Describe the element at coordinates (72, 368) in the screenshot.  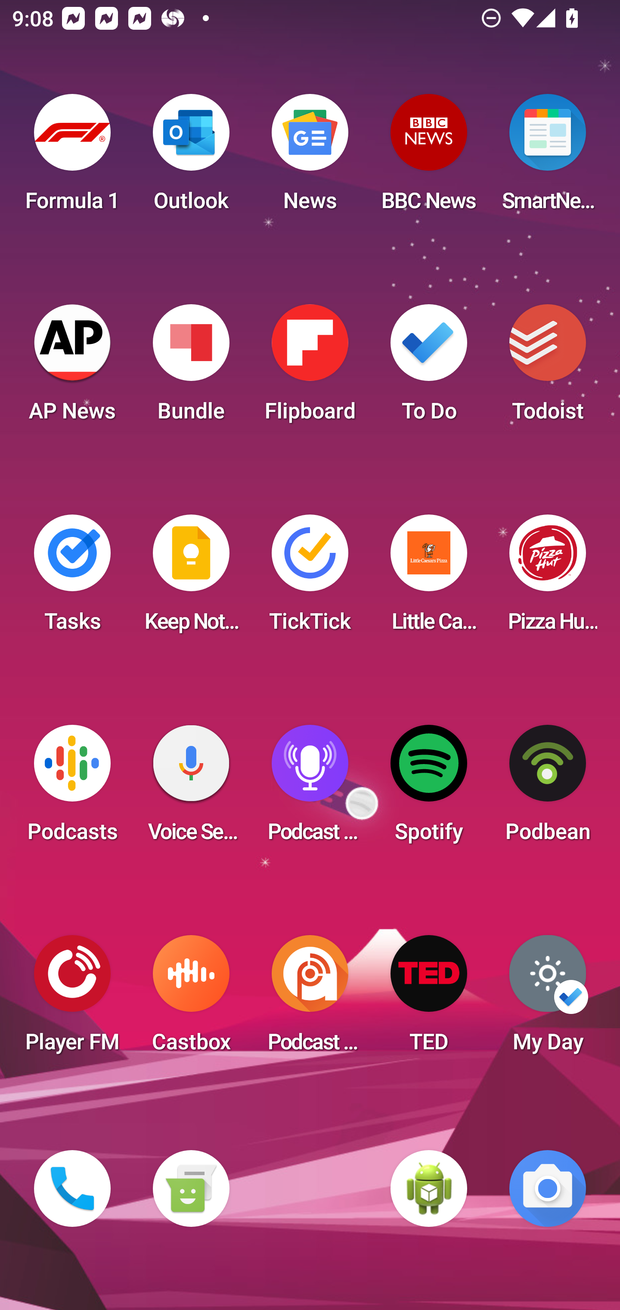
I see `AP News` at that location.